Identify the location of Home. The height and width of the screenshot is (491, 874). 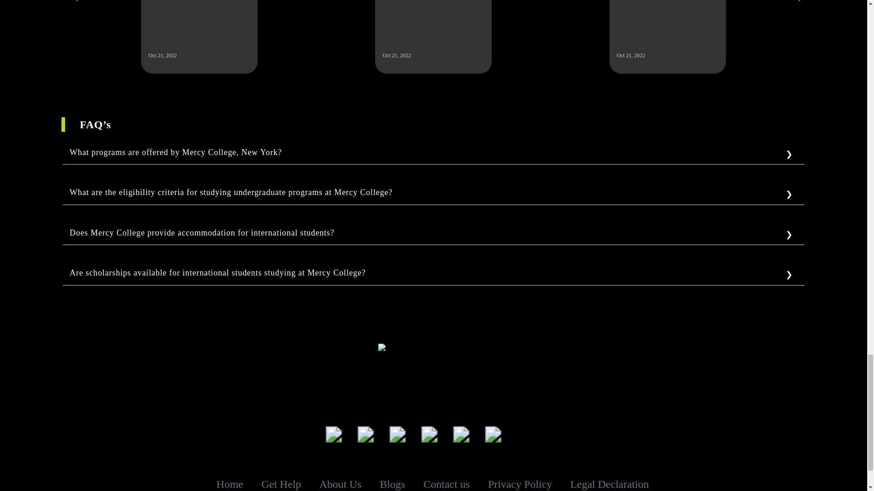
(230, 484).